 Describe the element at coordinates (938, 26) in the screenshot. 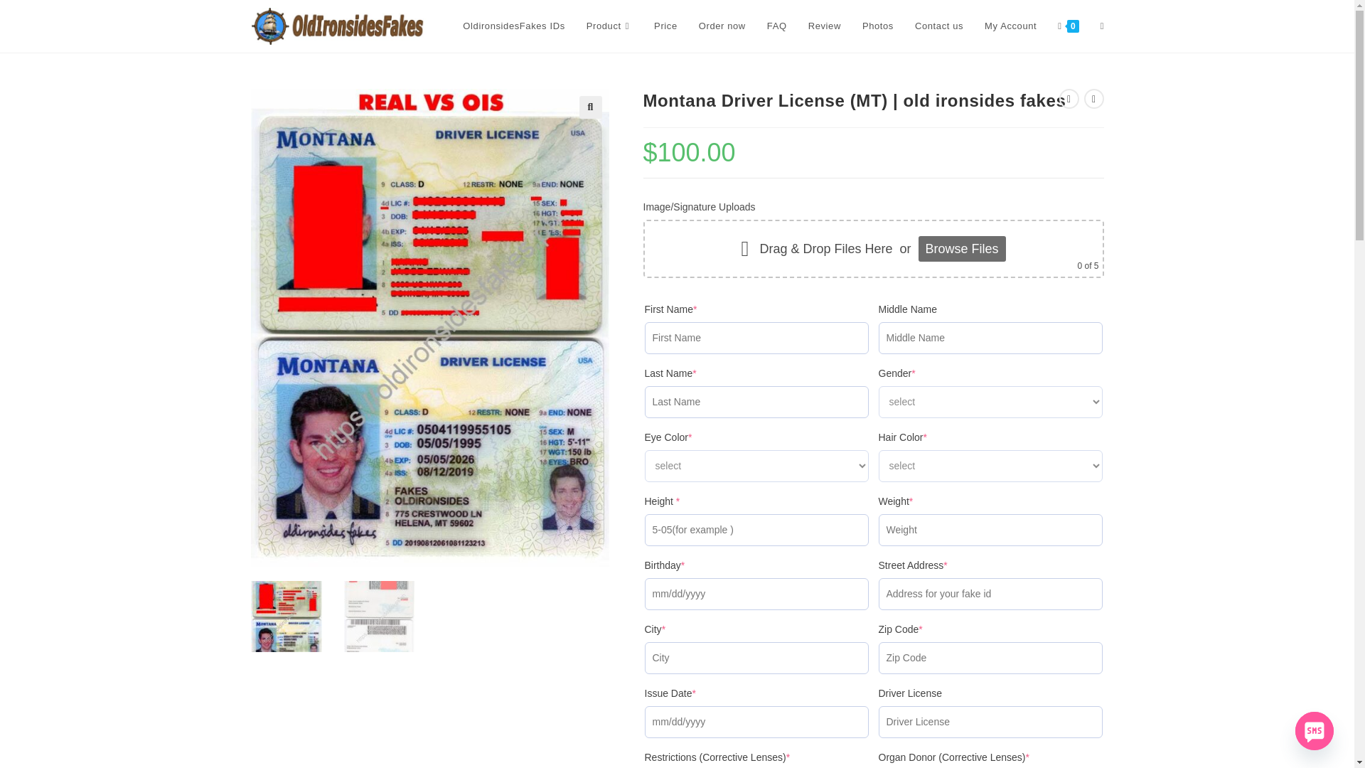

I see `Contact us` at that location.